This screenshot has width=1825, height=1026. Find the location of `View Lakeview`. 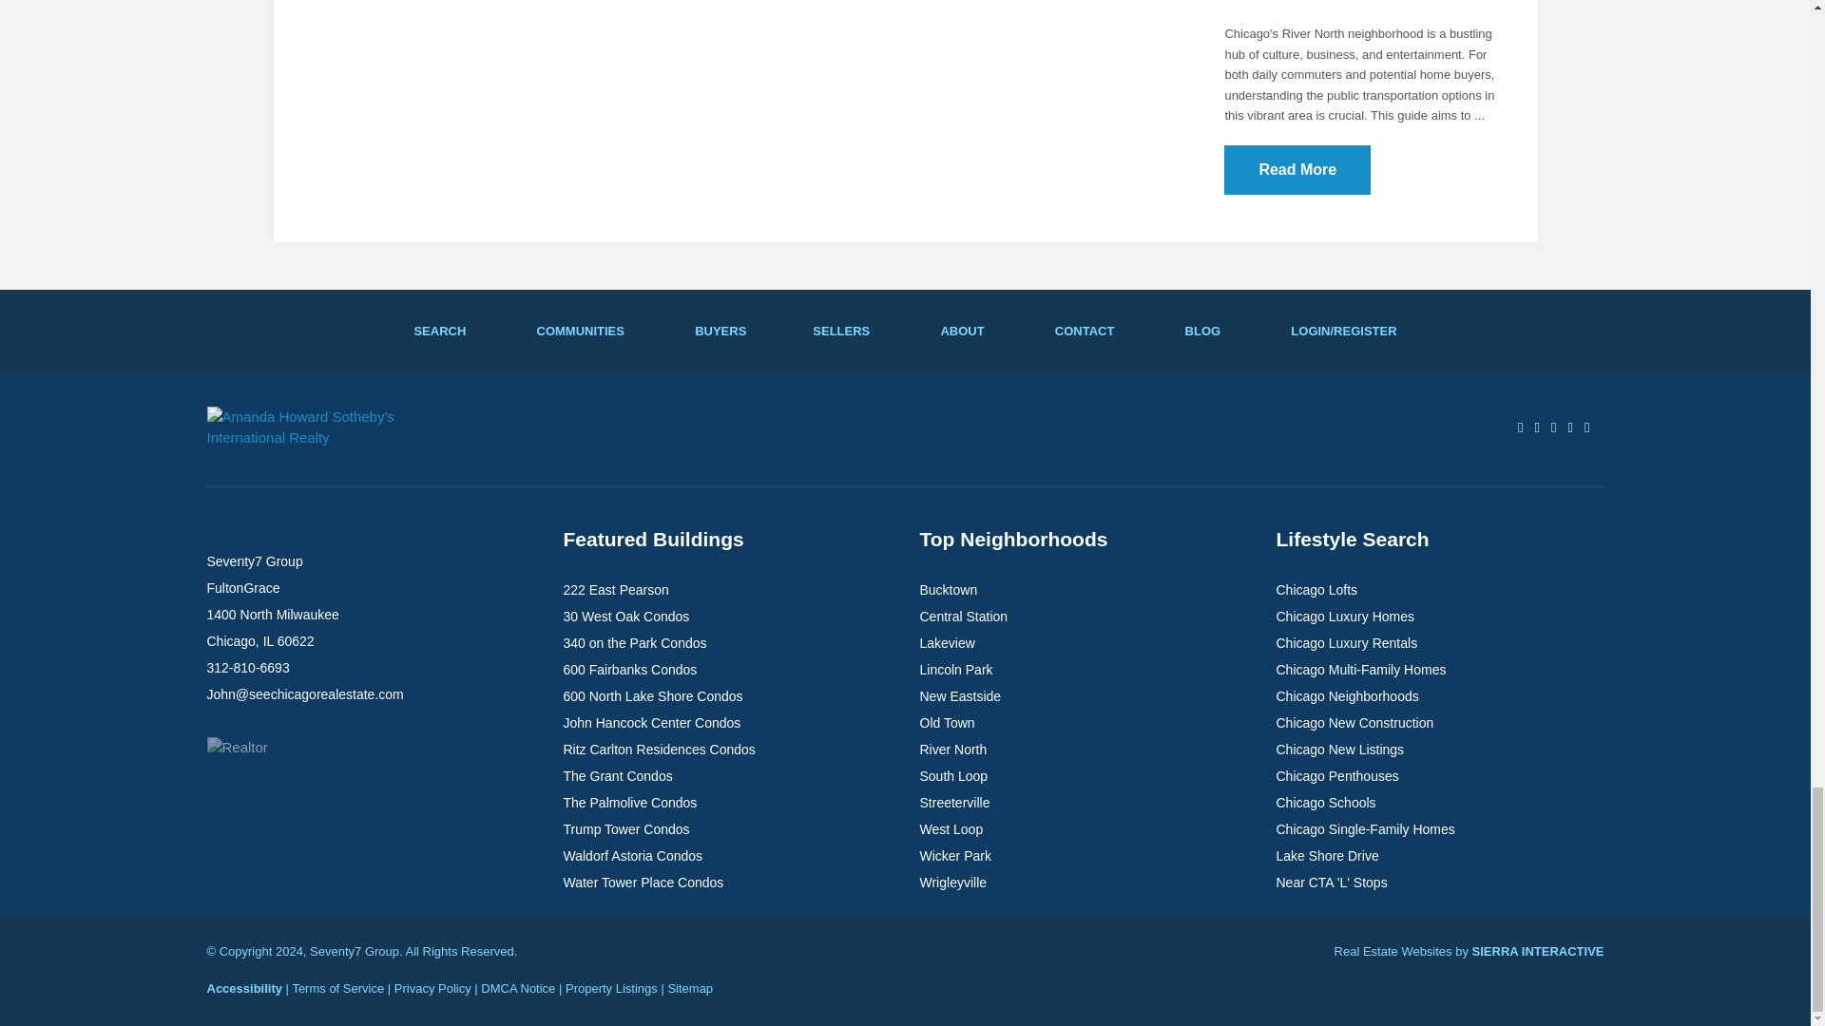

View Lakeview is located at coordinates (947, 642).